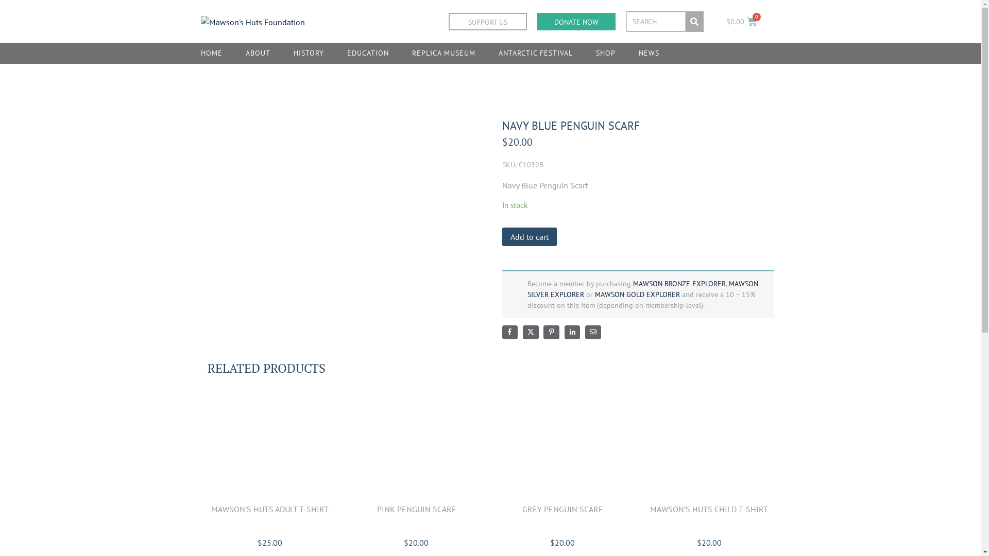 This screenshot has height=556, width=989. I want to click on $0.00
0, so click(742, 22).